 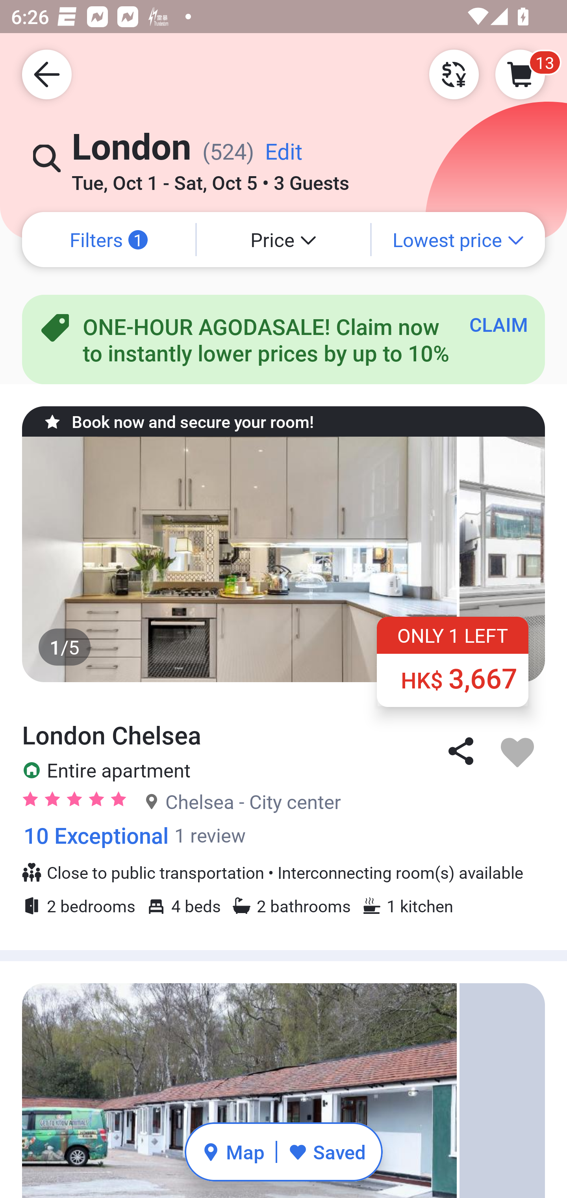 What do you see at coordinates (453, 662) in the screenshot?
I see `ONLY 1 LEFT ‪HK$ 3,667` at bounding box center [453, 662].